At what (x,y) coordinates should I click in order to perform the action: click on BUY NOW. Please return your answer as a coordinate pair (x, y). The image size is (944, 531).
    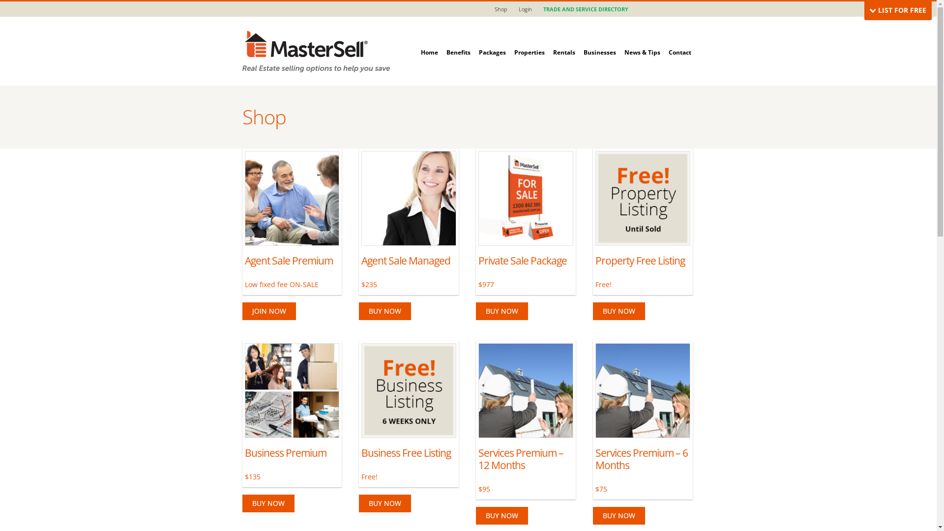
    Looking at the image, I should click on (619, 516).